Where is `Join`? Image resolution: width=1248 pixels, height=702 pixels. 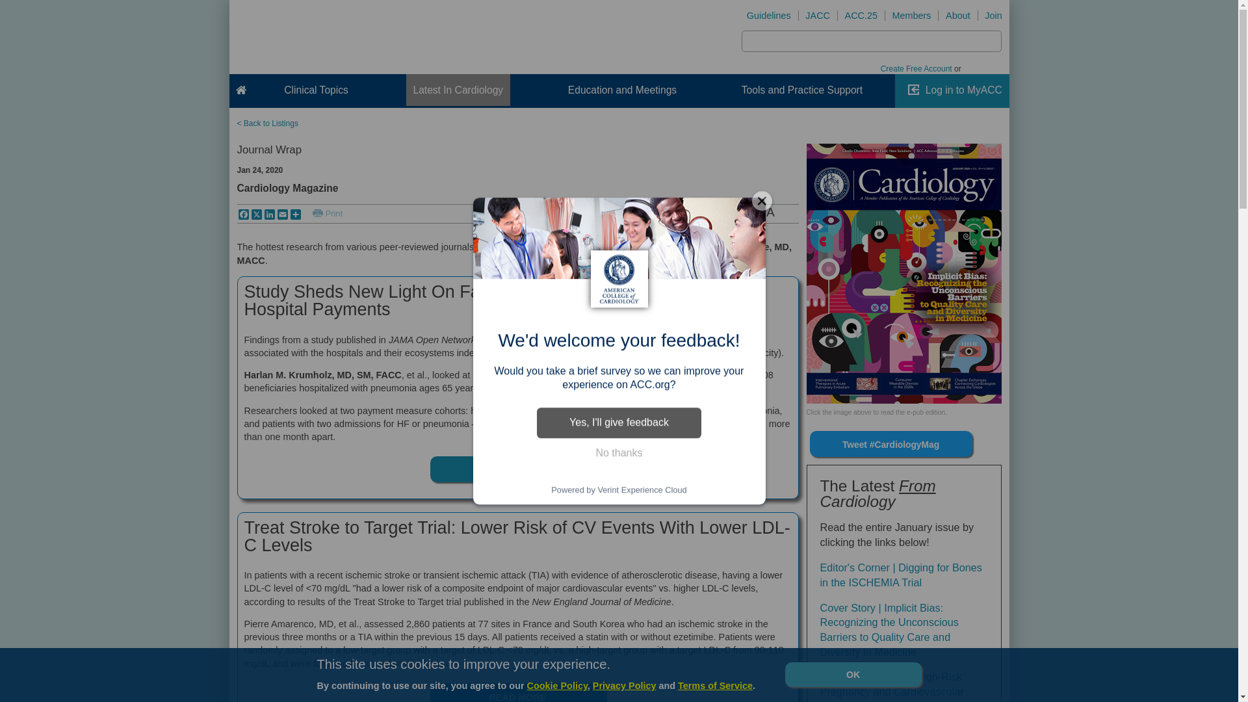
Join is located at coordinates (993, 16).